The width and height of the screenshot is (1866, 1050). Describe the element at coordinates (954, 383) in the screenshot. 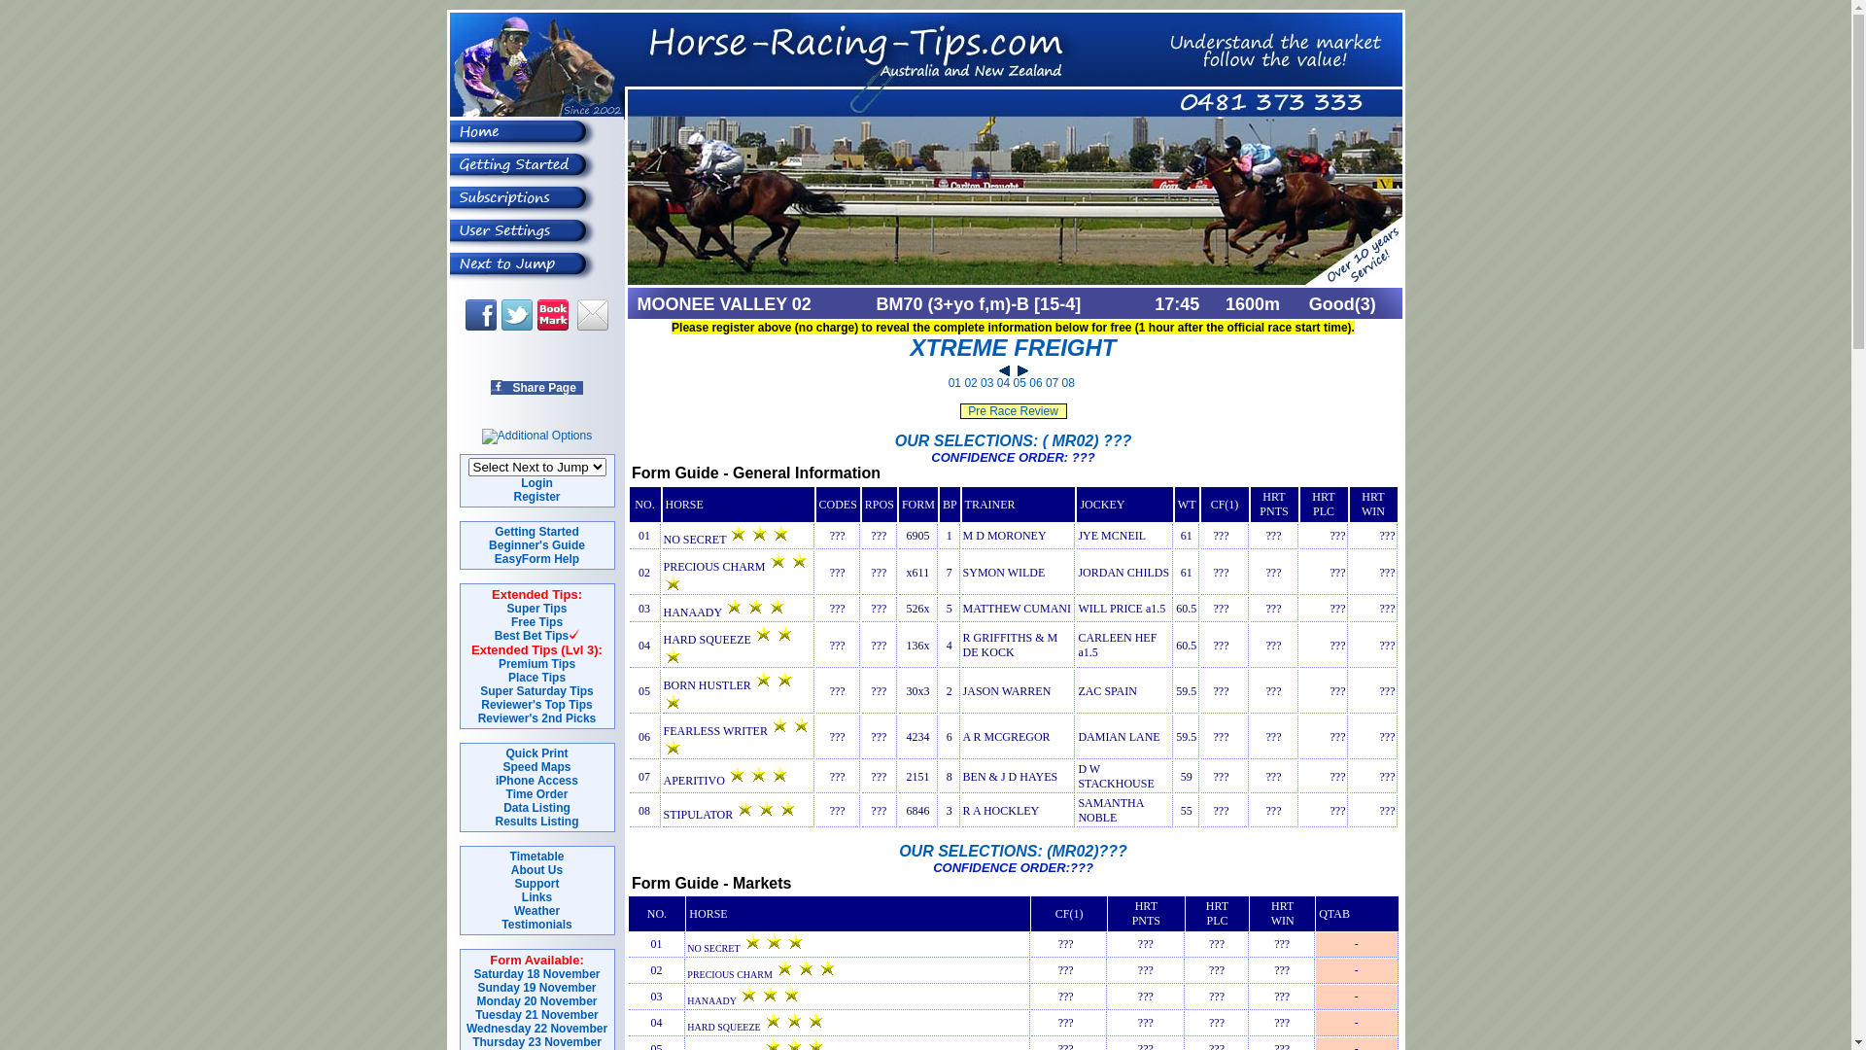

I see `01` at that location.